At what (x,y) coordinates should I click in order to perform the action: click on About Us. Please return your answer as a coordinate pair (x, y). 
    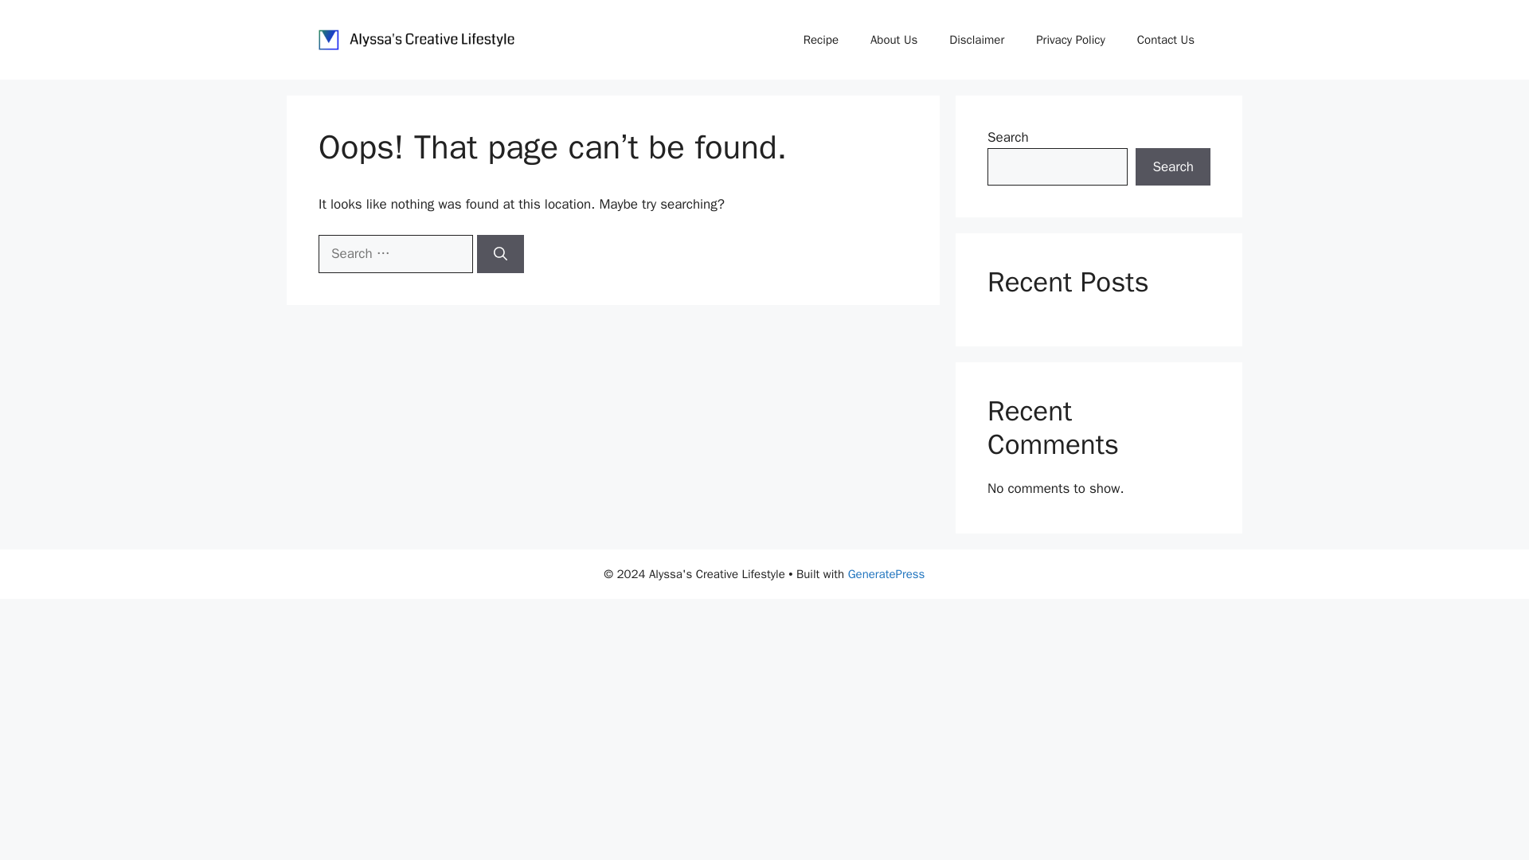
    Looking at the image, I should click on (894, 40).